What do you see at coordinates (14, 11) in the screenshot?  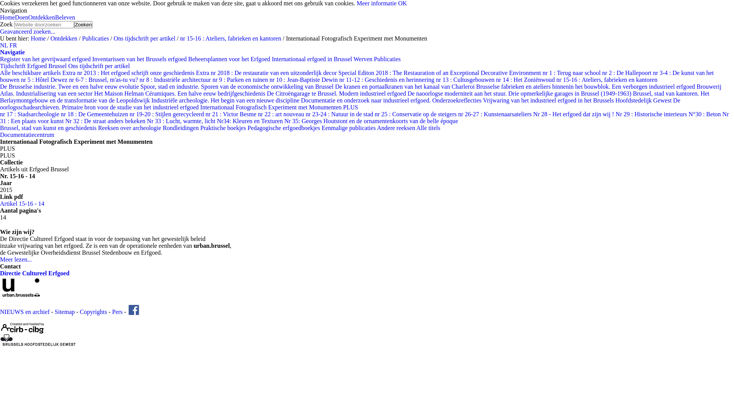 I see `Navigation` at bounding box center [14, 11].